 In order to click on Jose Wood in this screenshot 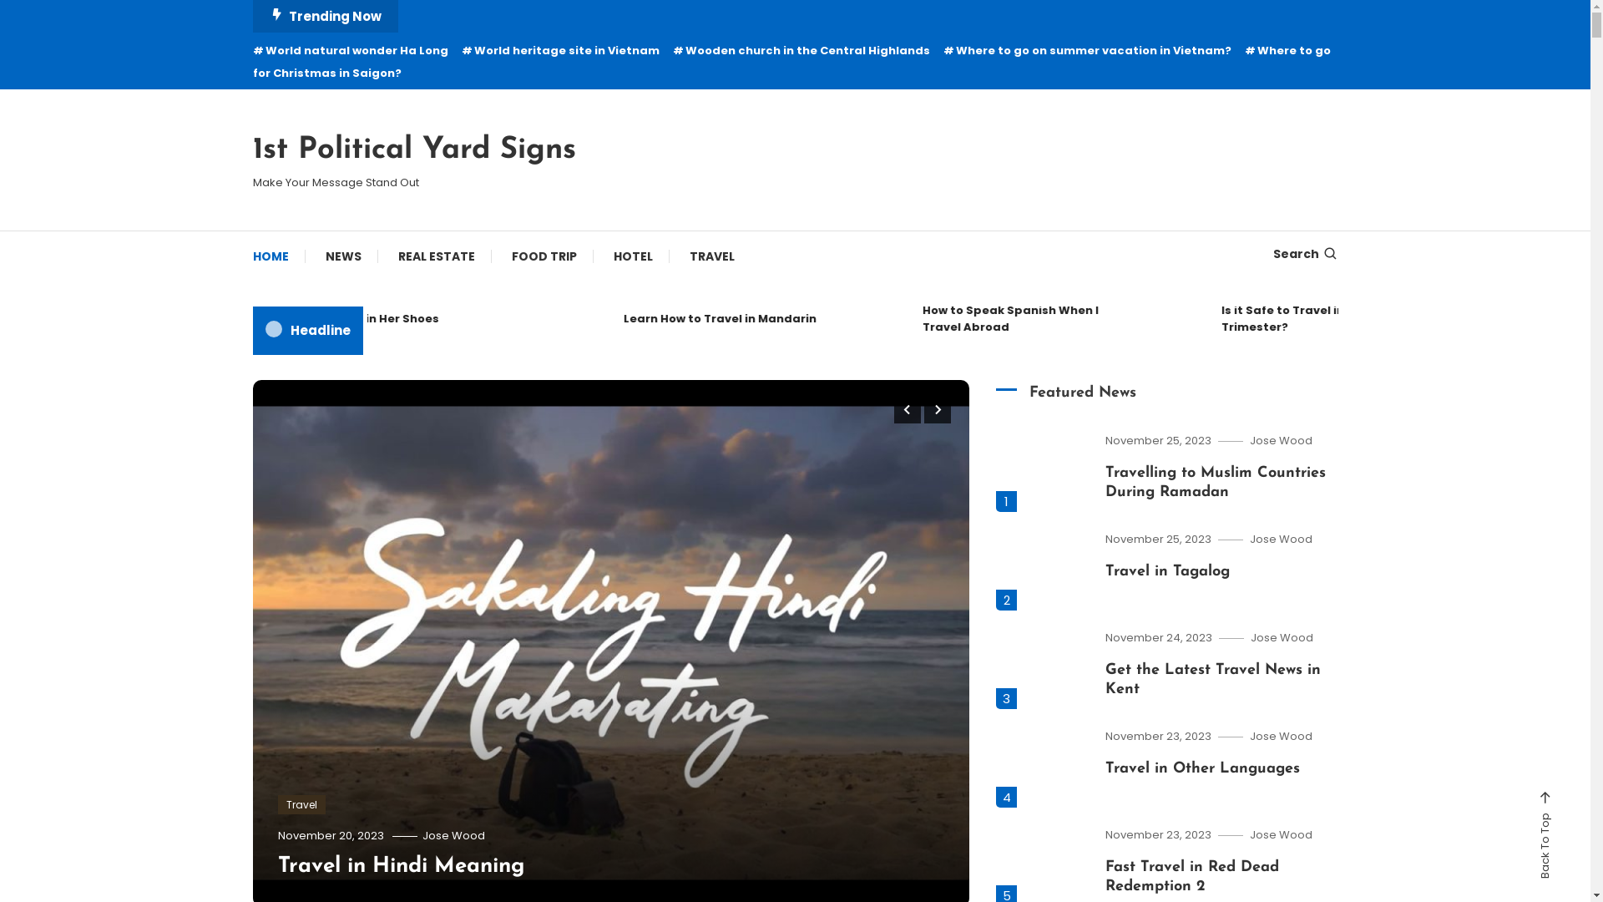, I will do `click(1282, 638)`.